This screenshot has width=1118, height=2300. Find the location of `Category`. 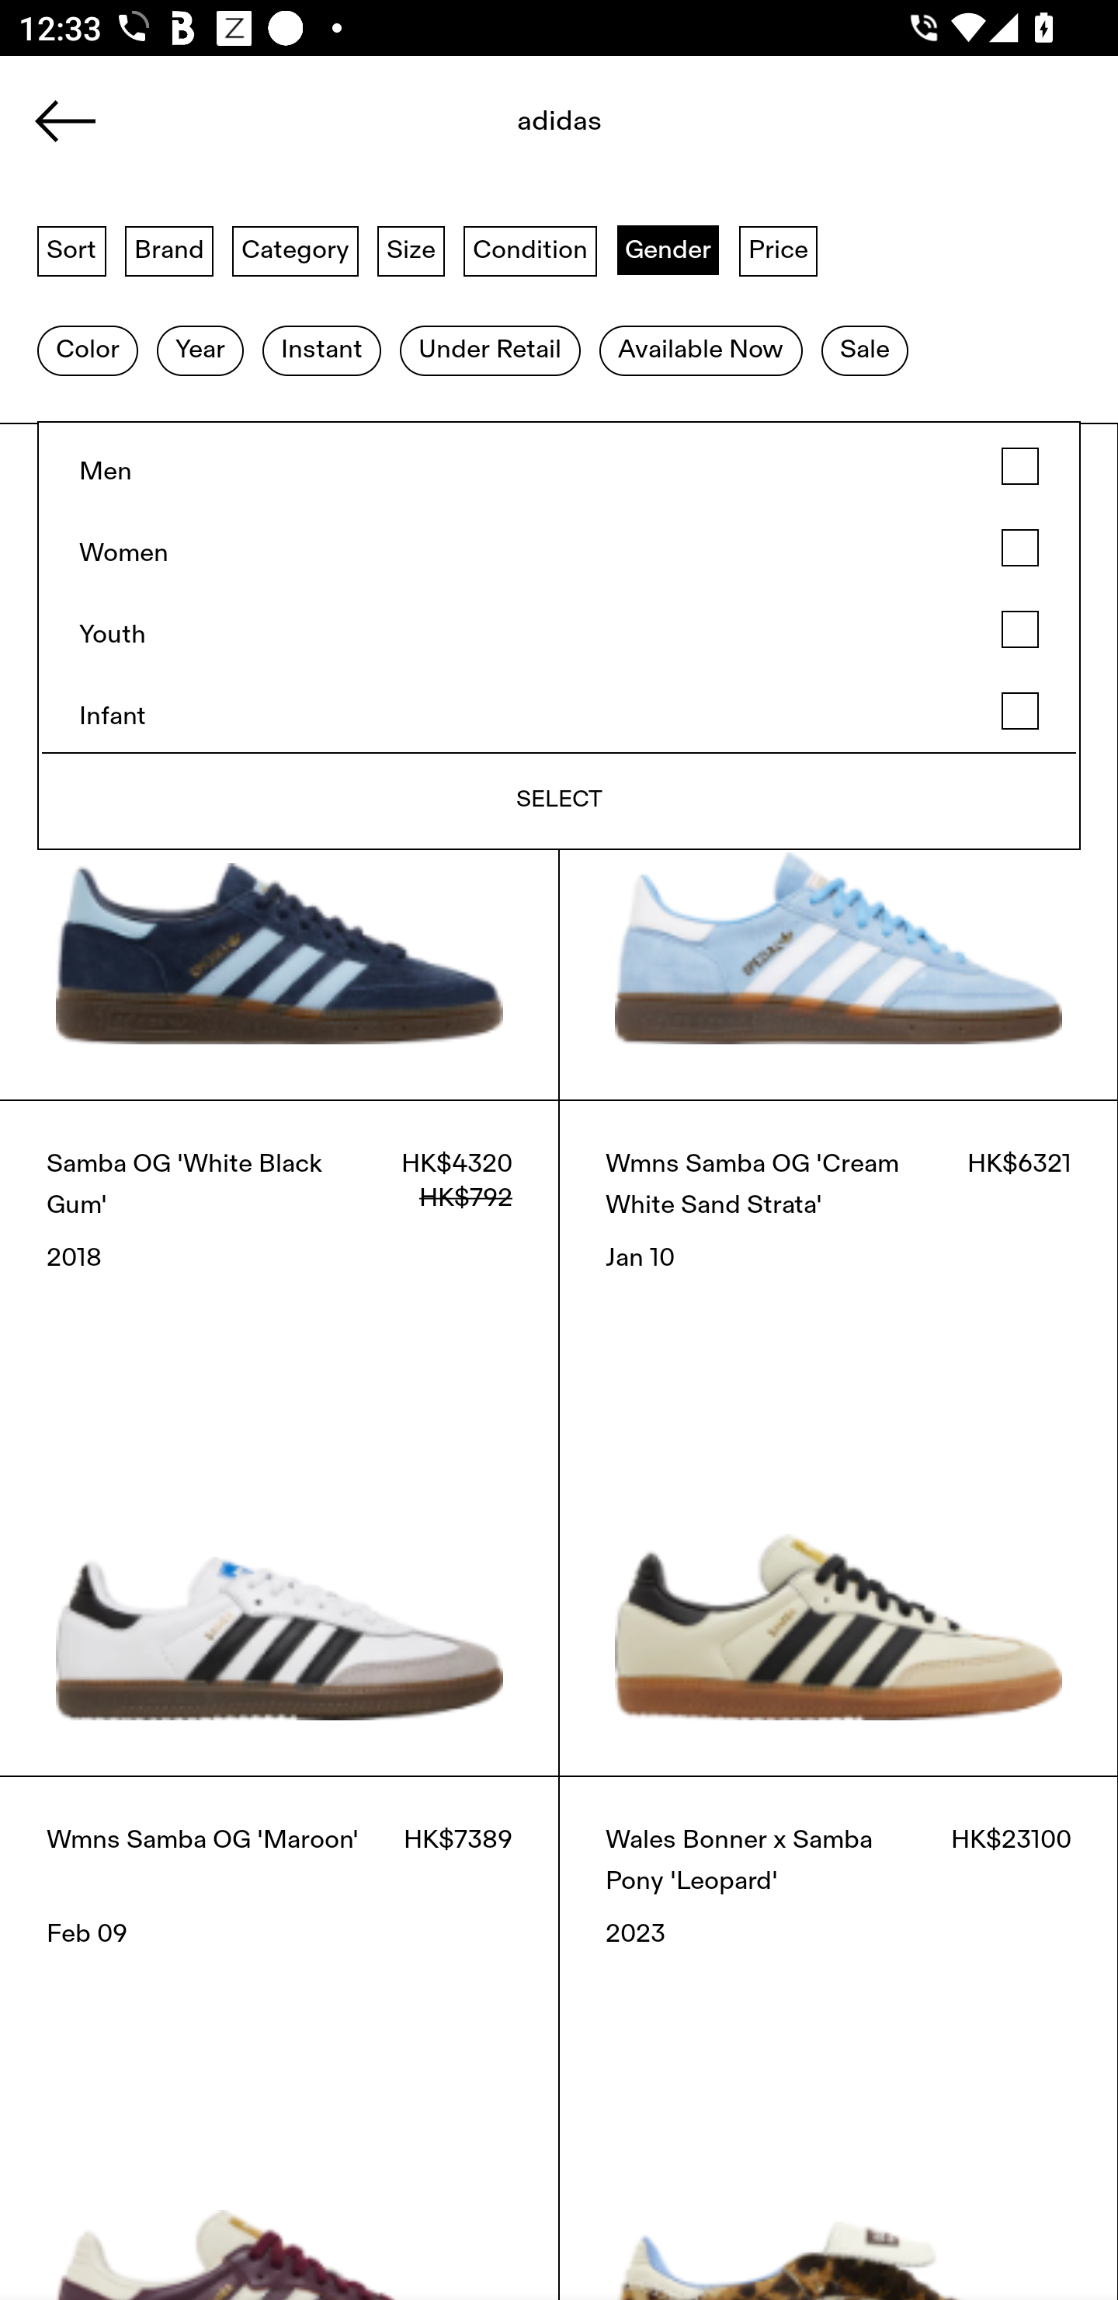

Category is located at coordinates (295, 249).